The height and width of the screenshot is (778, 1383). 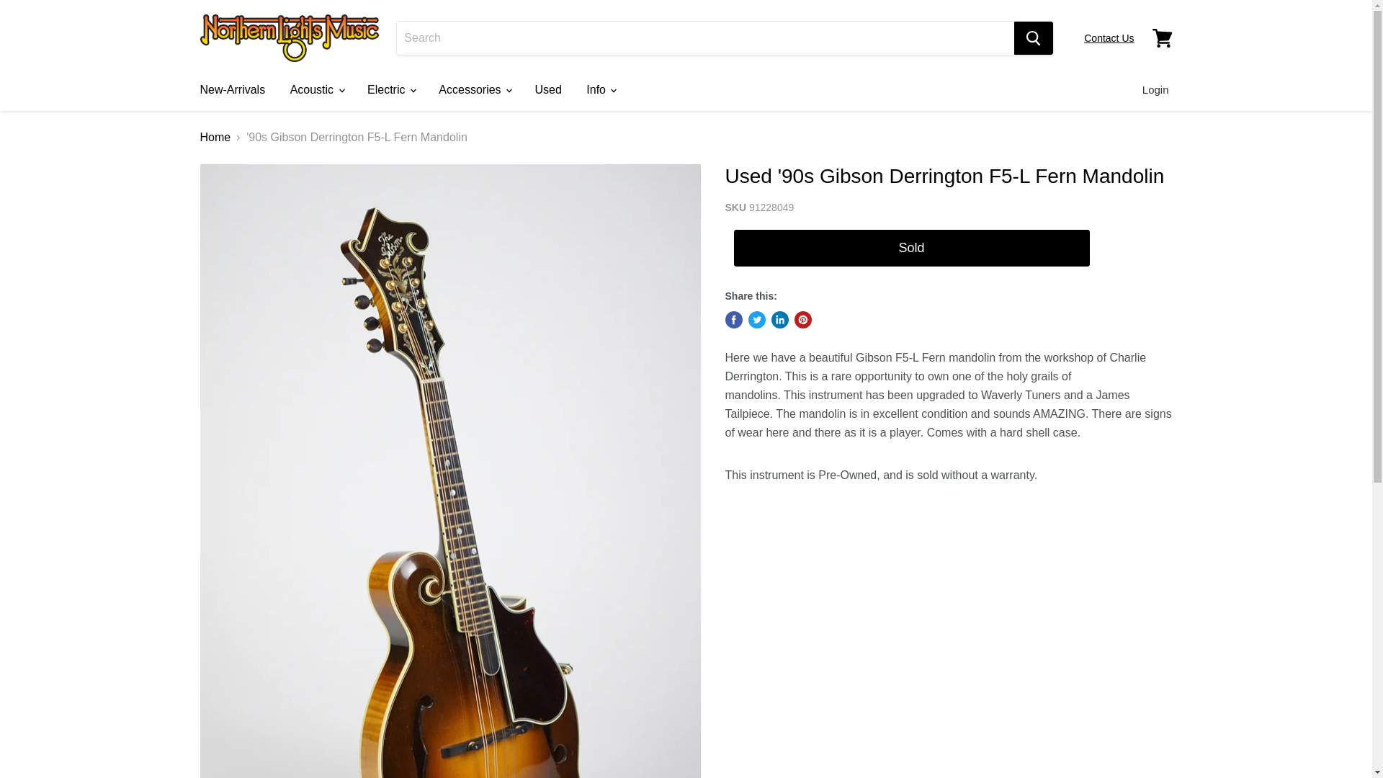 I want to click on Accessories, so click(x=474, y=89).